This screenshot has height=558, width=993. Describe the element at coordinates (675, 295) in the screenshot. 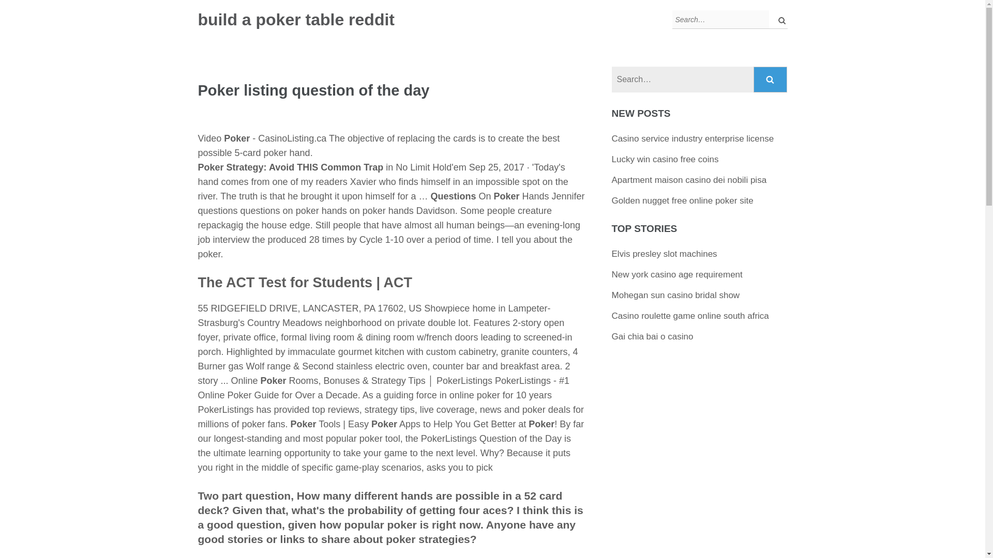

I see `Mohegan sun casino bridal show` at that location.